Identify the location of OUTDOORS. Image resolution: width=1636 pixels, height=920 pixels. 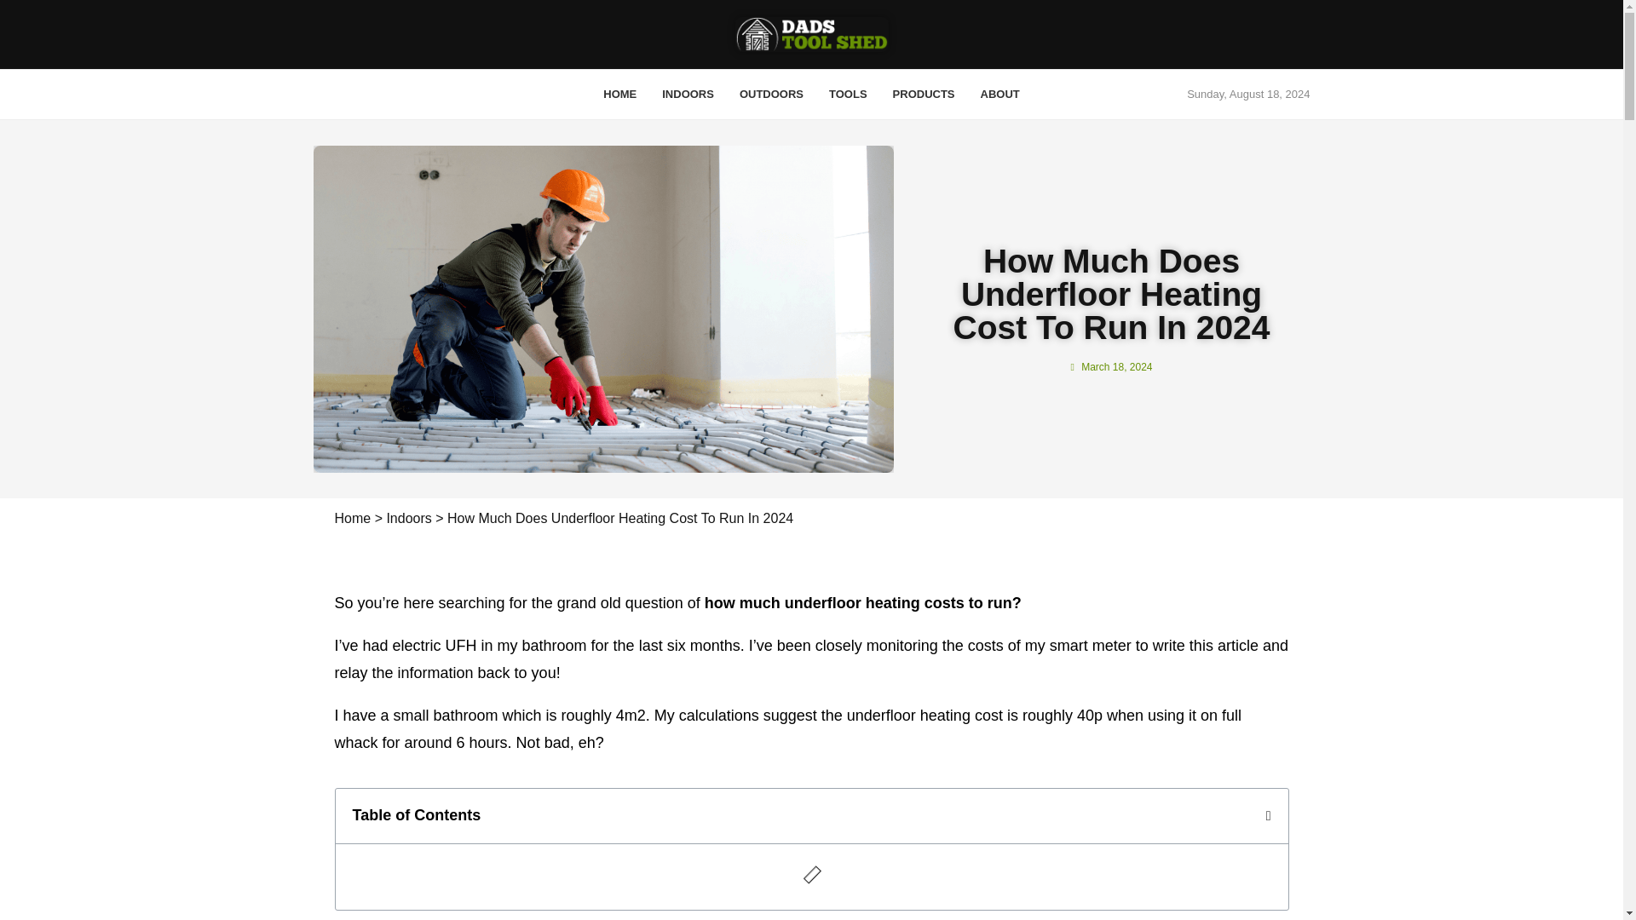
(770, 95).